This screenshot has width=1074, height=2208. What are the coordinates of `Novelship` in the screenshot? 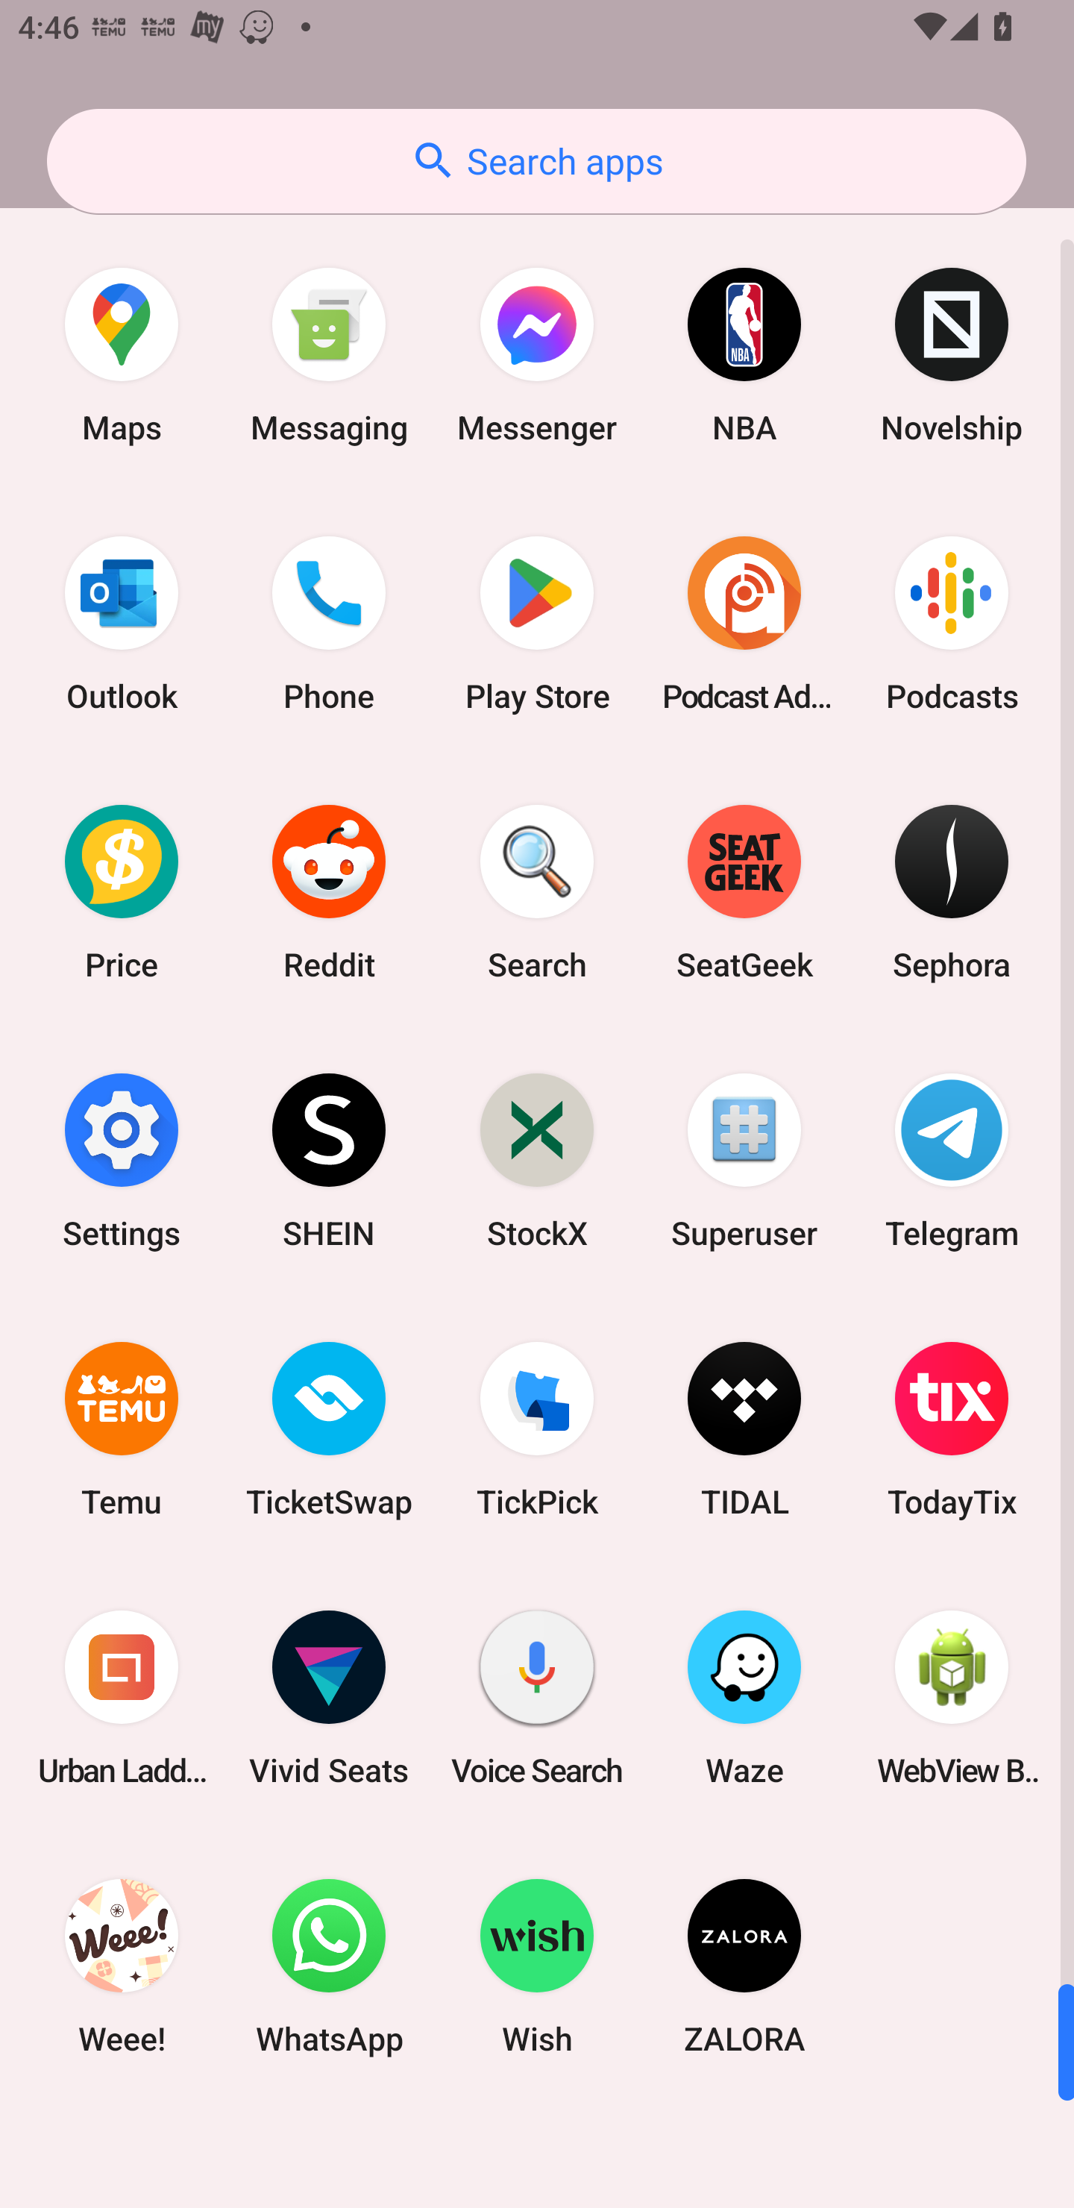 It's located at (952, 355).